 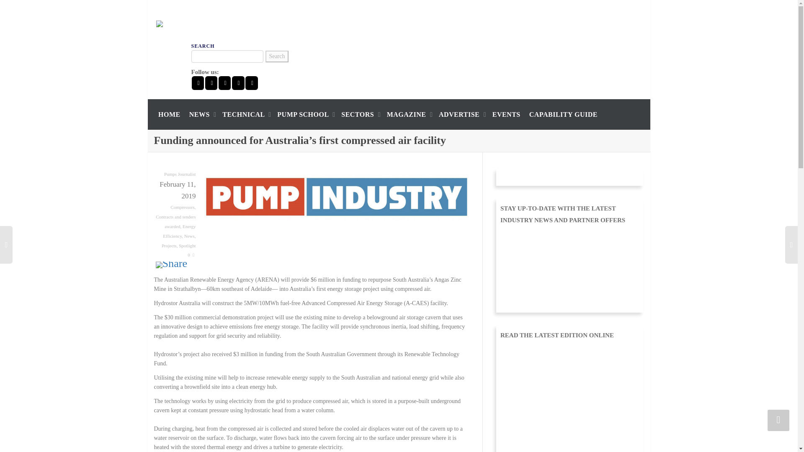 I want to click on SECTORS, so click(x=359, y=114).